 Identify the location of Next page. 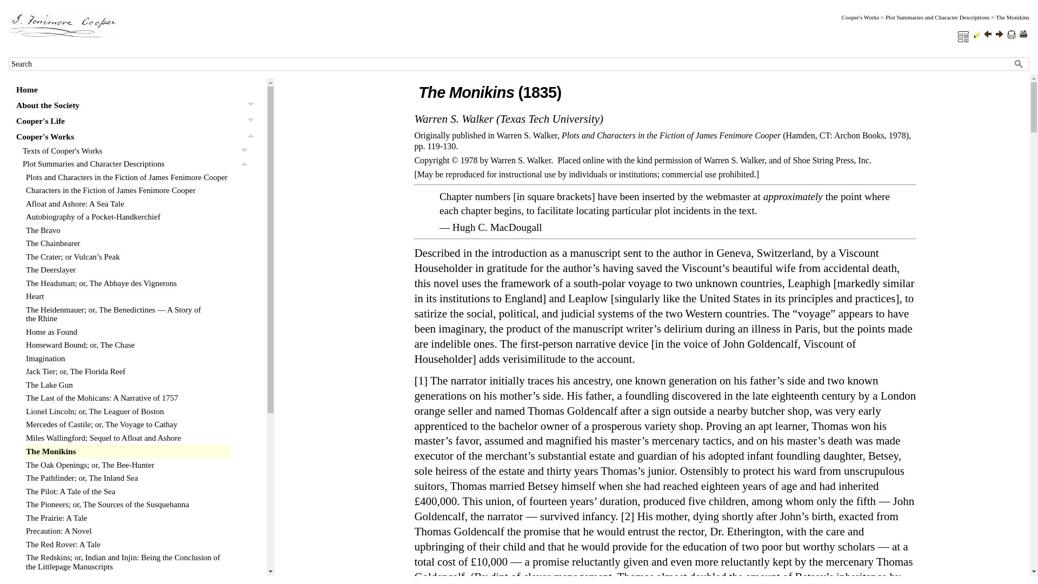
(999, 34).